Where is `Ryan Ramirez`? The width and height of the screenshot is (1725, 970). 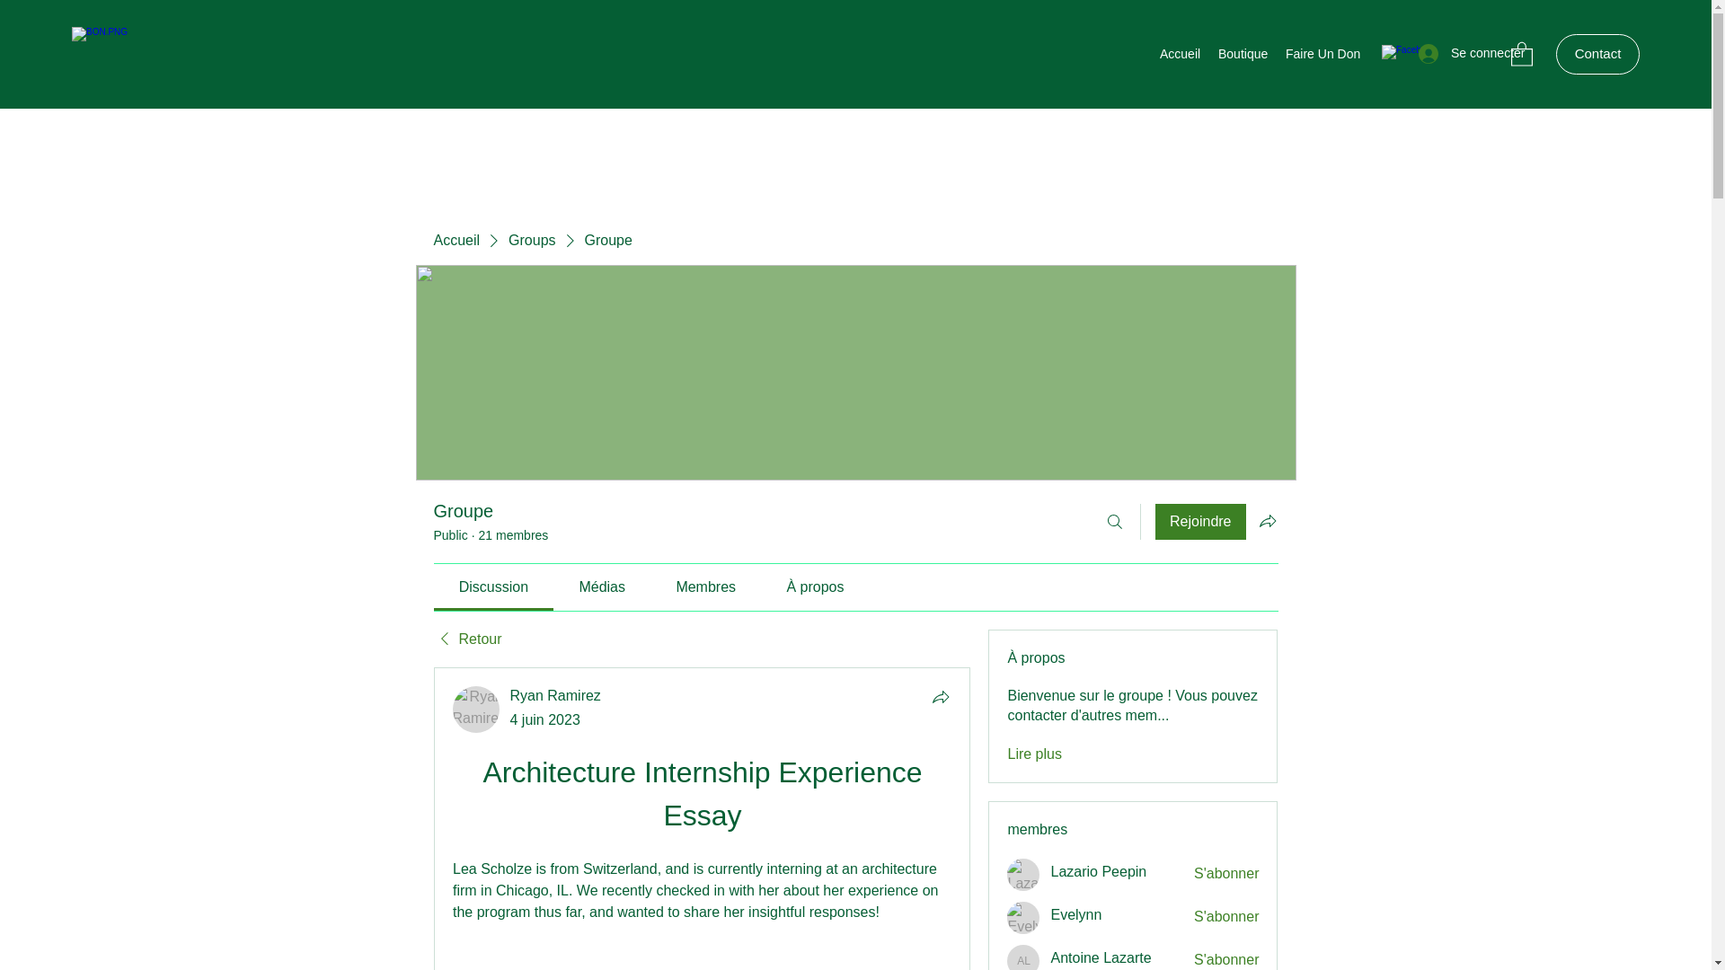 Ryan Ramirez is located at coordinates (555, 695).